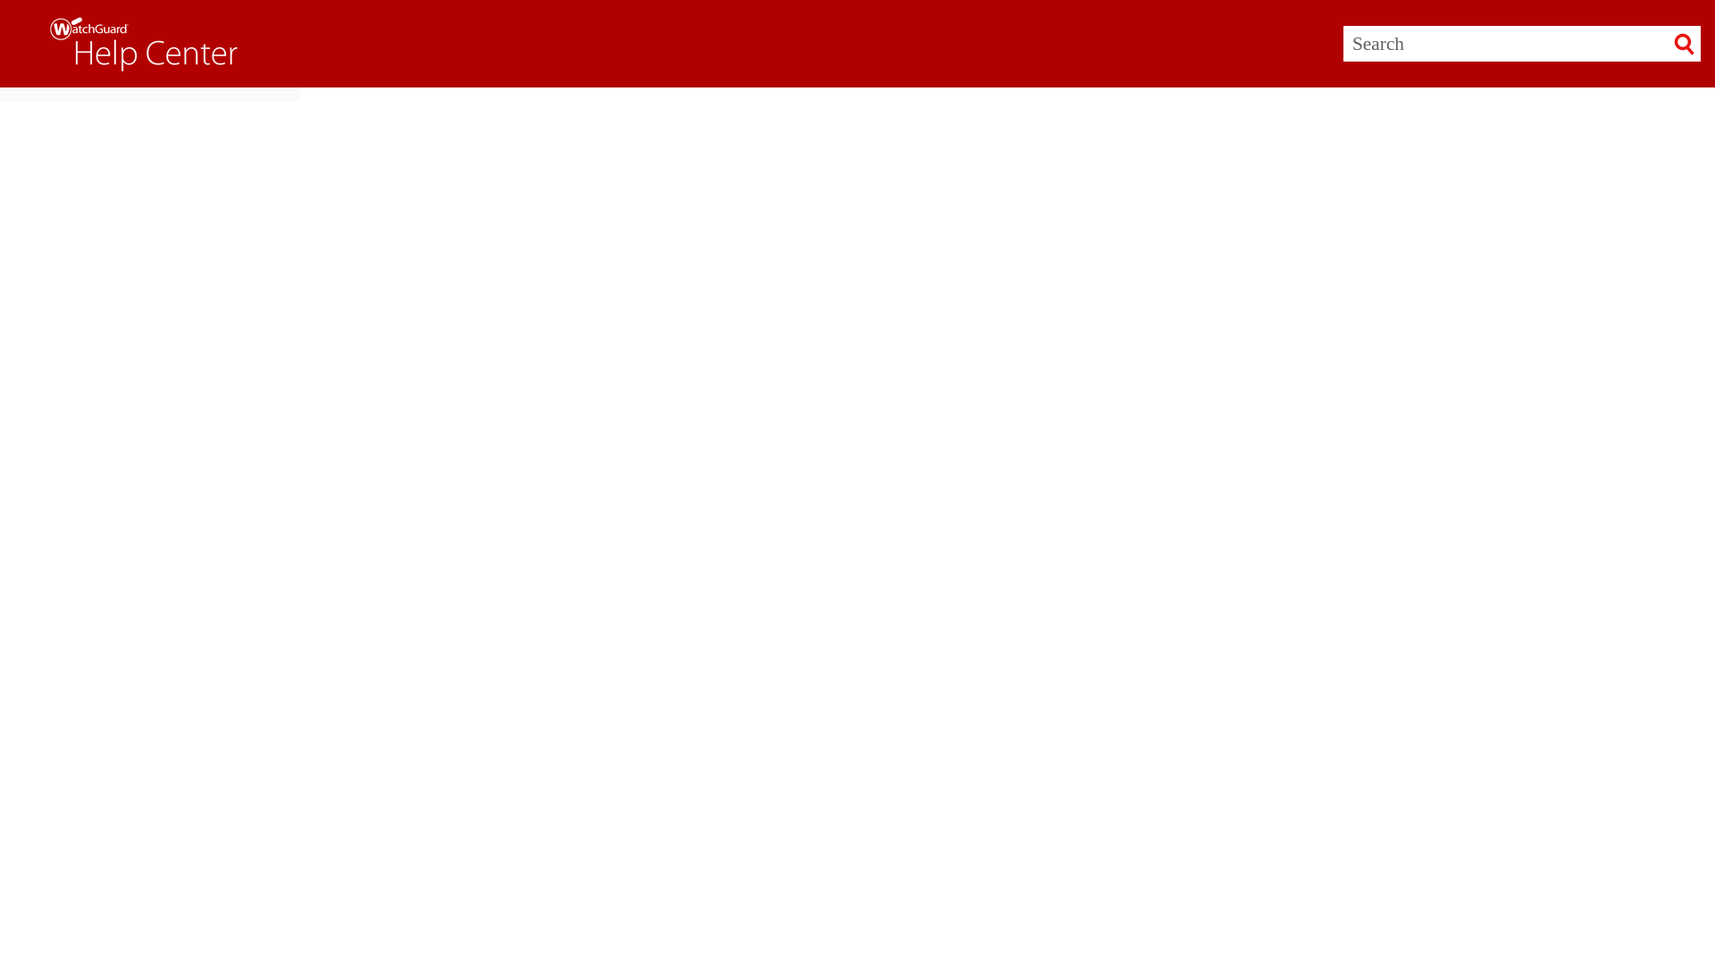 Image resolution: width=1715 pixels, height=964 pixels. Describe the element at coordinates (704, 721) in the screenshot. I see `Technical Search` at that location.